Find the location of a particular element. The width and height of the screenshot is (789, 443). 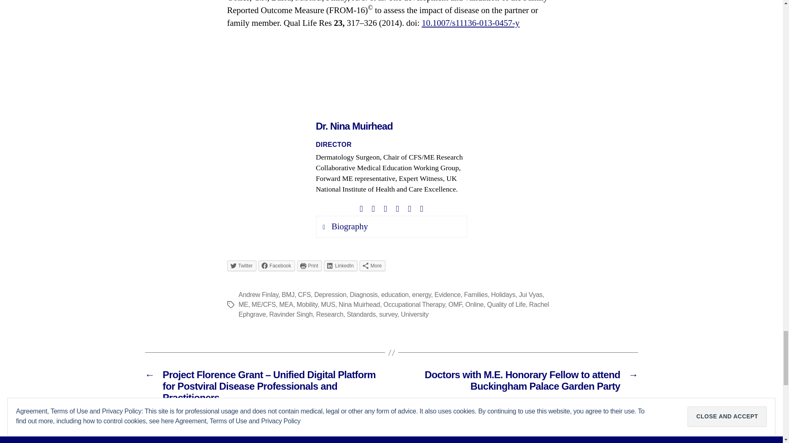

Click to share on Twitter is located at coordinates (241, 266).